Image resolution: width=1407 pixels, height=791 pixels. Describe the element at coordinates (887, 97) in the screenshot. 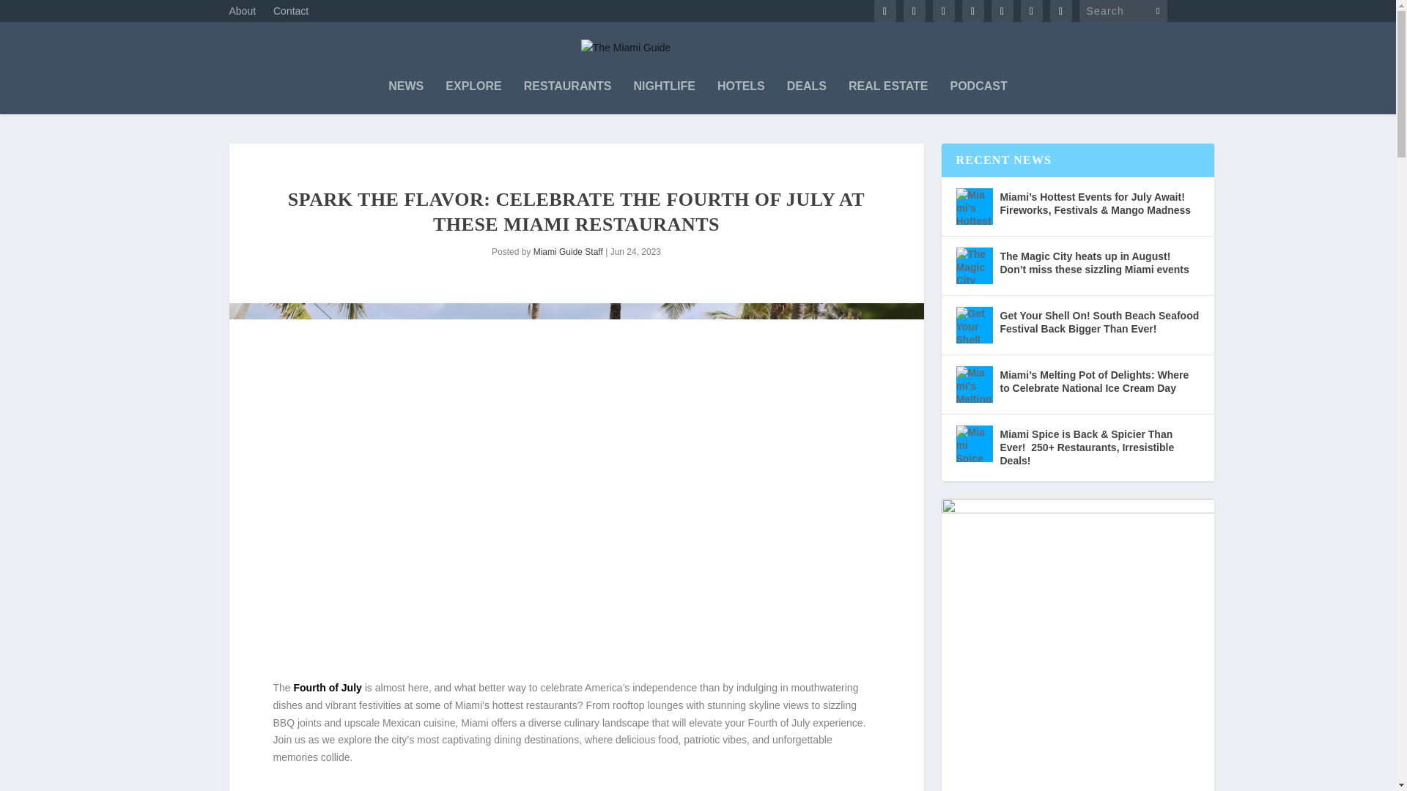

I see `REAL ESTATE` at that location.